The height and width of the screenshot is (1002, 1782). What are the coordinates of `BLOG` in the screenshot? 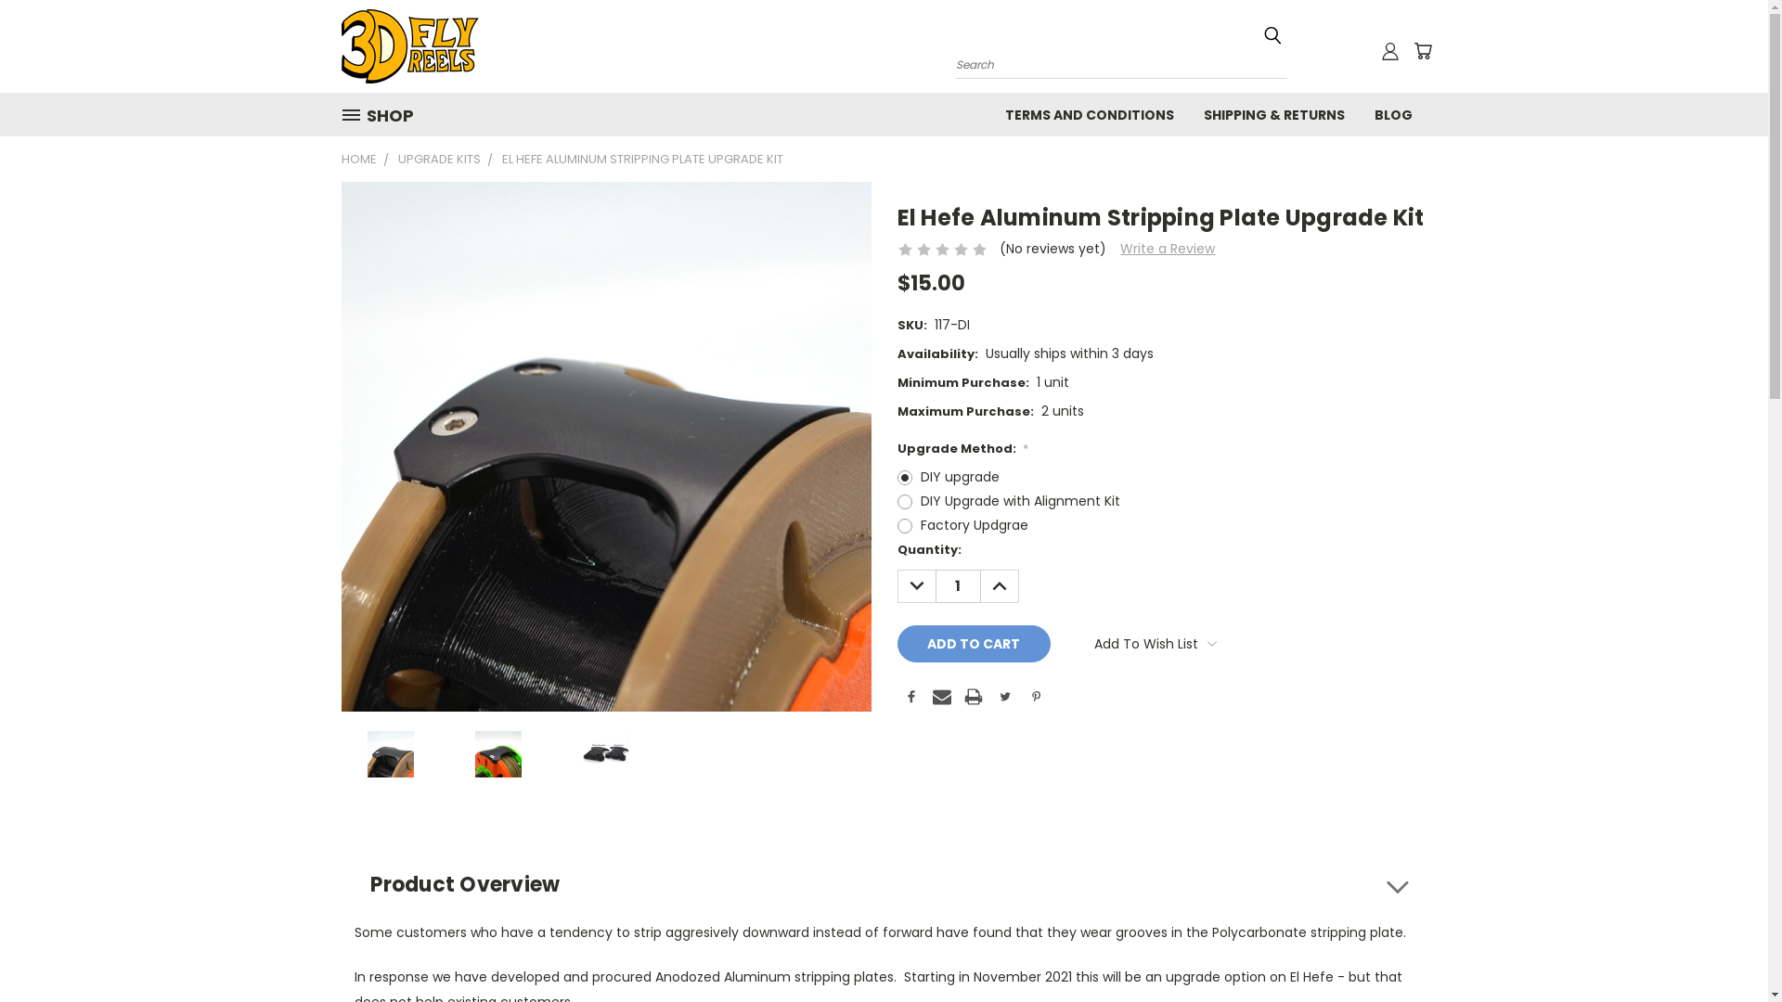 It's located at (1392, 113).